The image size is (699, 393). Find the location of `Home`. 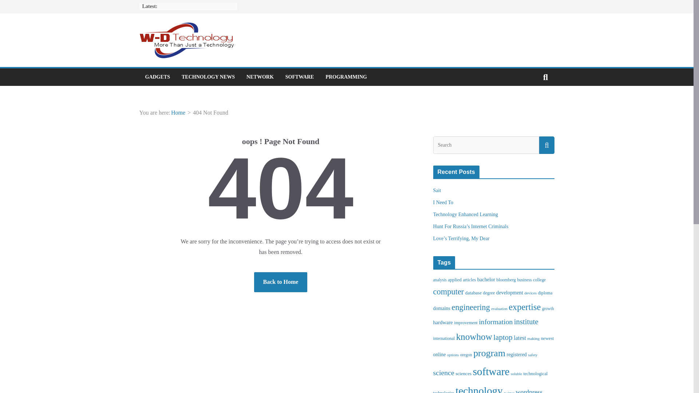

Home is located at coordinates (178, 112).